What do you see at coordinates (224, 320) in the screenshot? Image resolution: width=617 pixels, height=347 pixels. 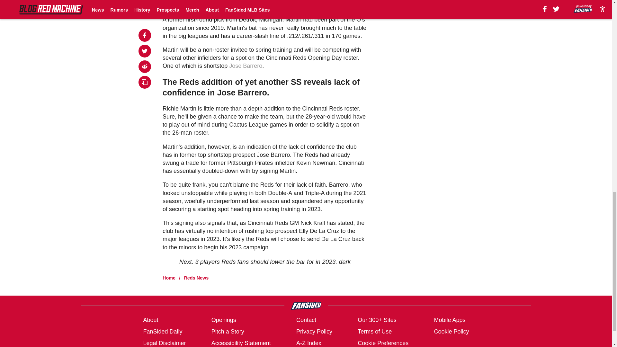 I see `Openings` at bounding box center [224, 320].